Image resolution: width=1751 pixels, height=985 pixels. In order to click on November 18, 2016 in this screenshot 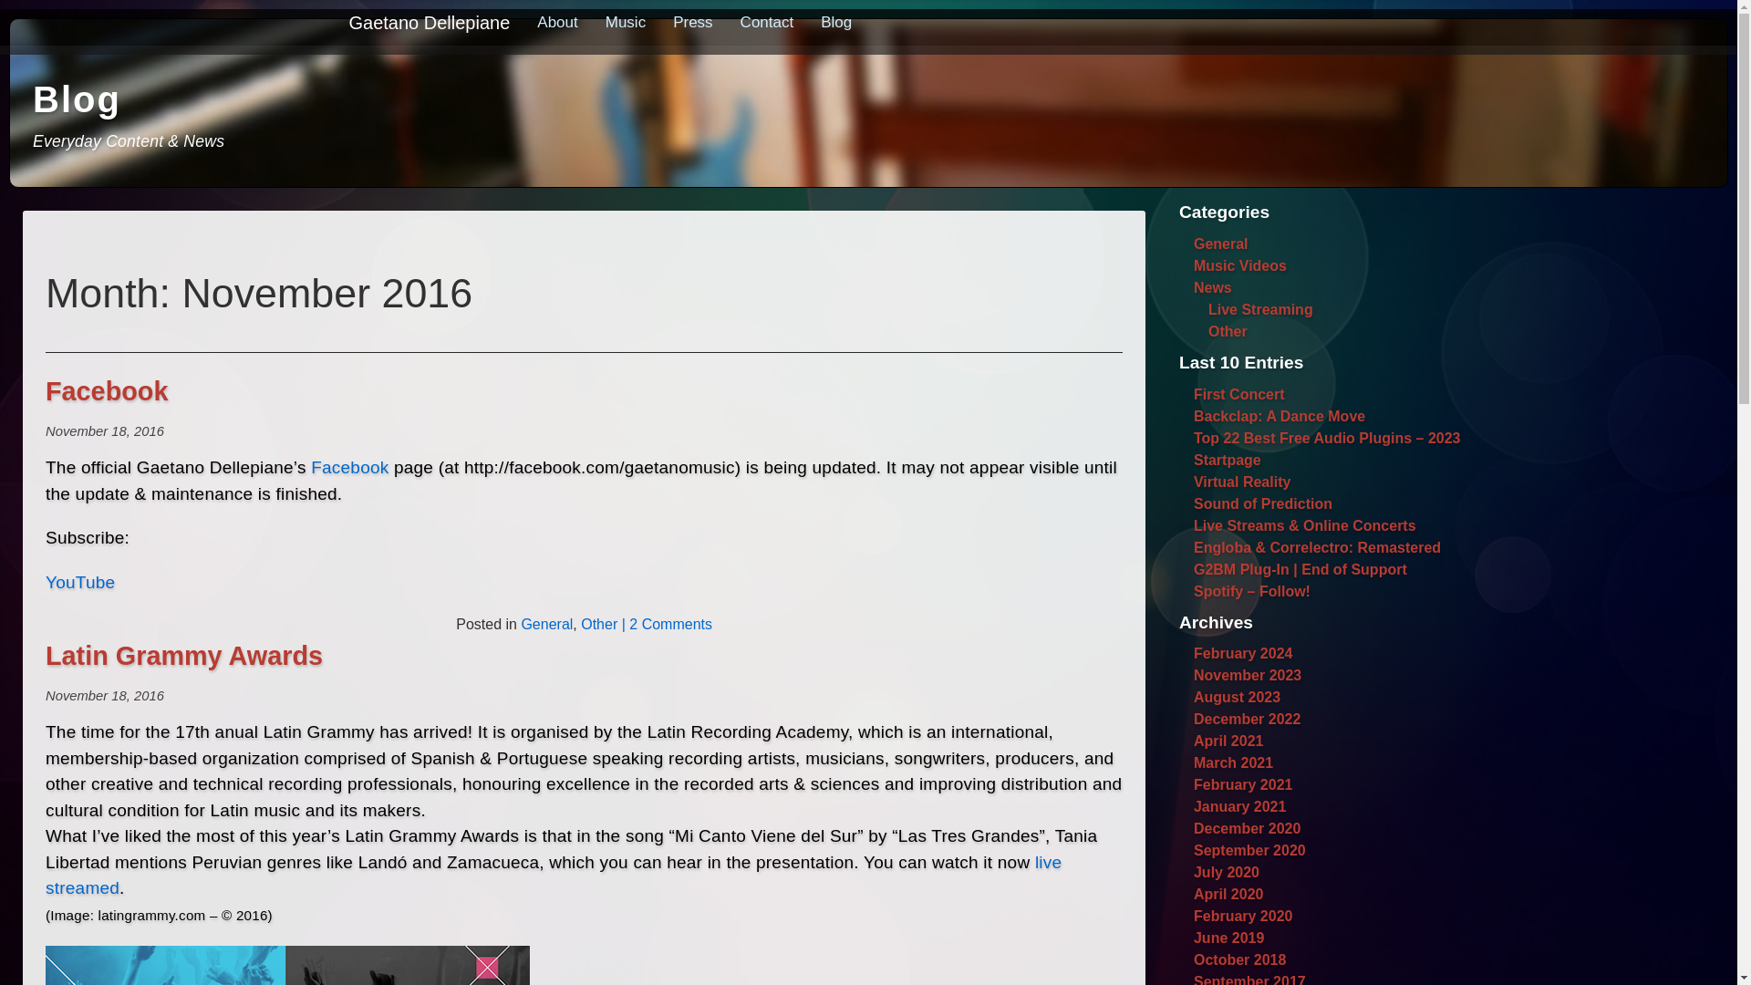, I will do `click(104, 695)`.